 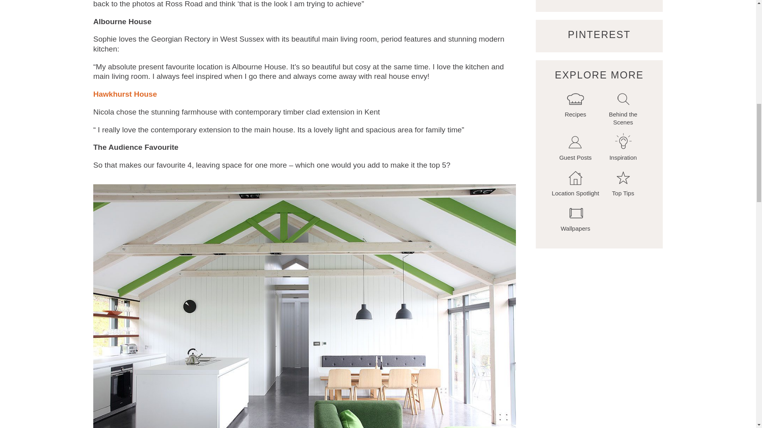 What do you see at coordinates (575, 147) in the screenshot?
I see `Guest Posts` at bounding box center [575, 147].